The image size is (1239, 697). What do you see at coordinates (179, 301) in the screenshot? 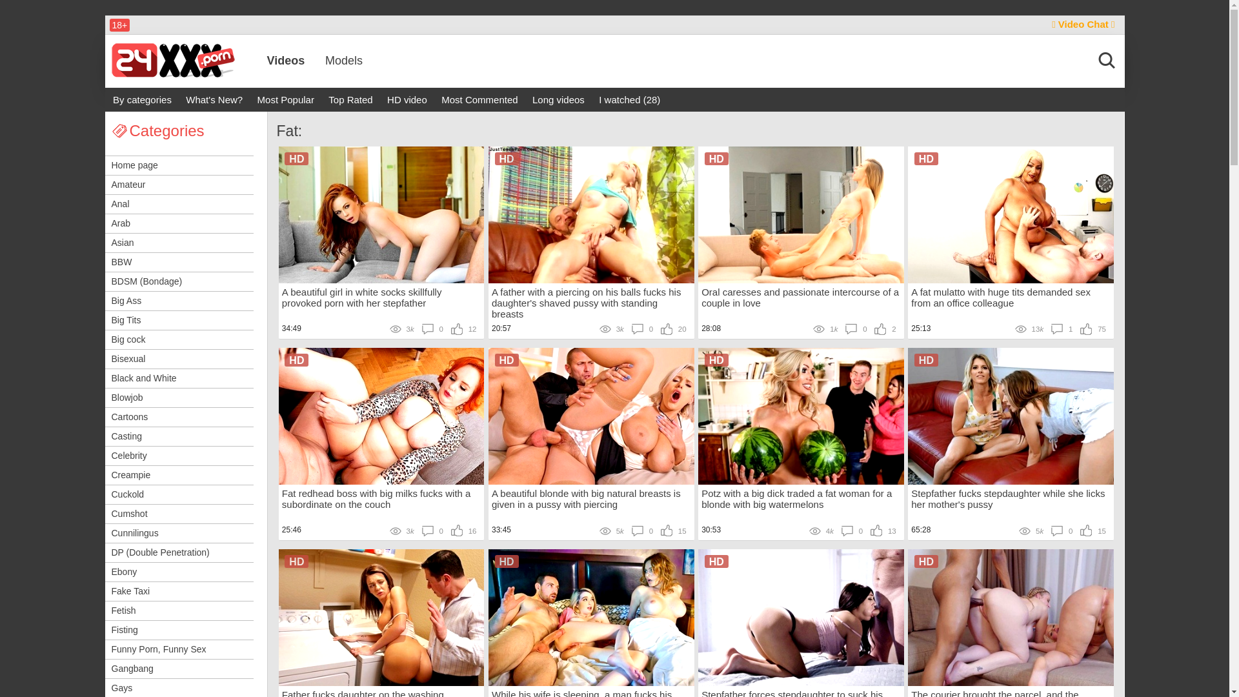
I see `Big Ass` at bounding box center [179, 301].